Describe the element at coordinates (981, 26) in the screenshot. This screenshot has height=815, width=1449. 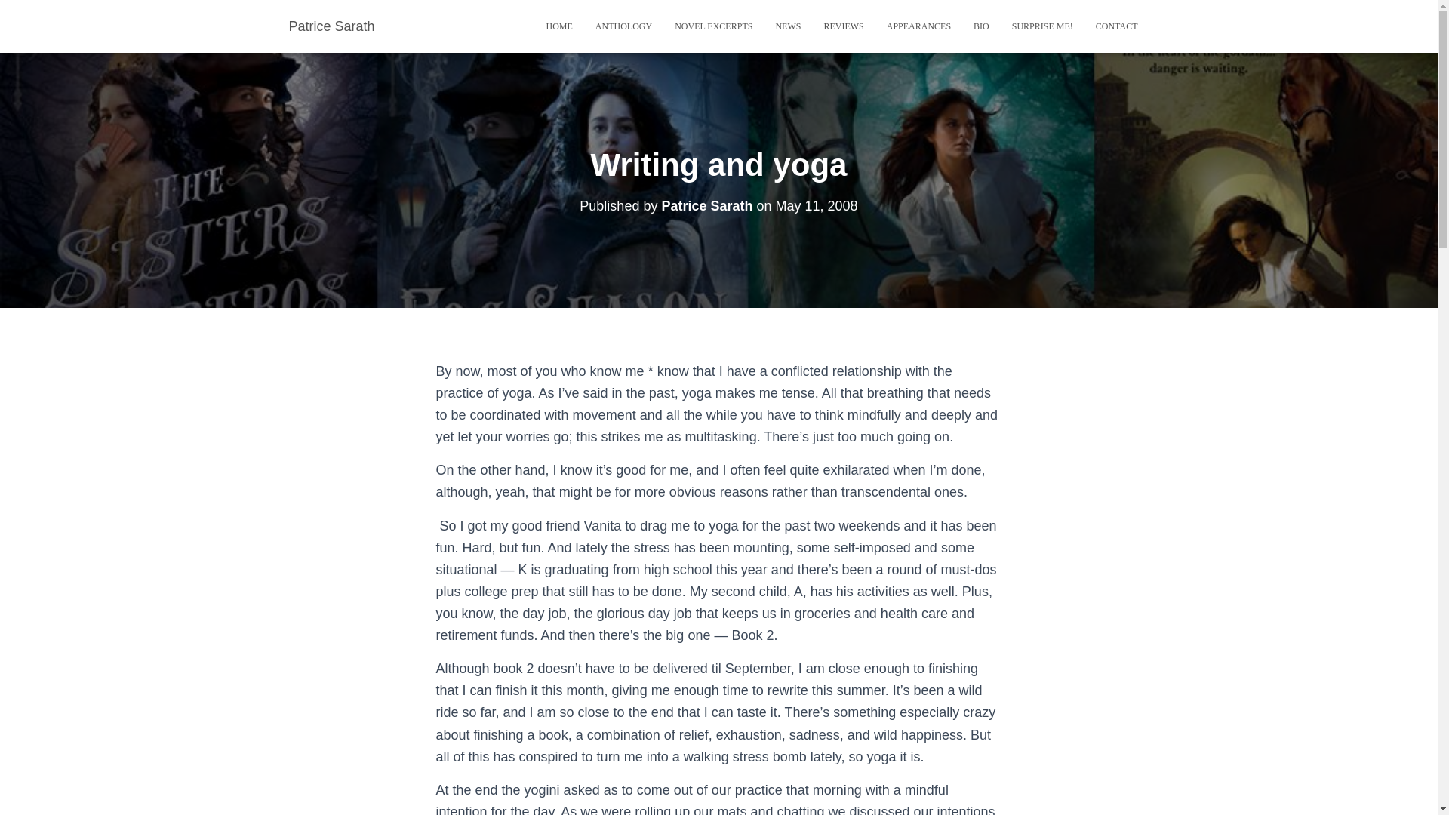
I see `Bio` at that location.